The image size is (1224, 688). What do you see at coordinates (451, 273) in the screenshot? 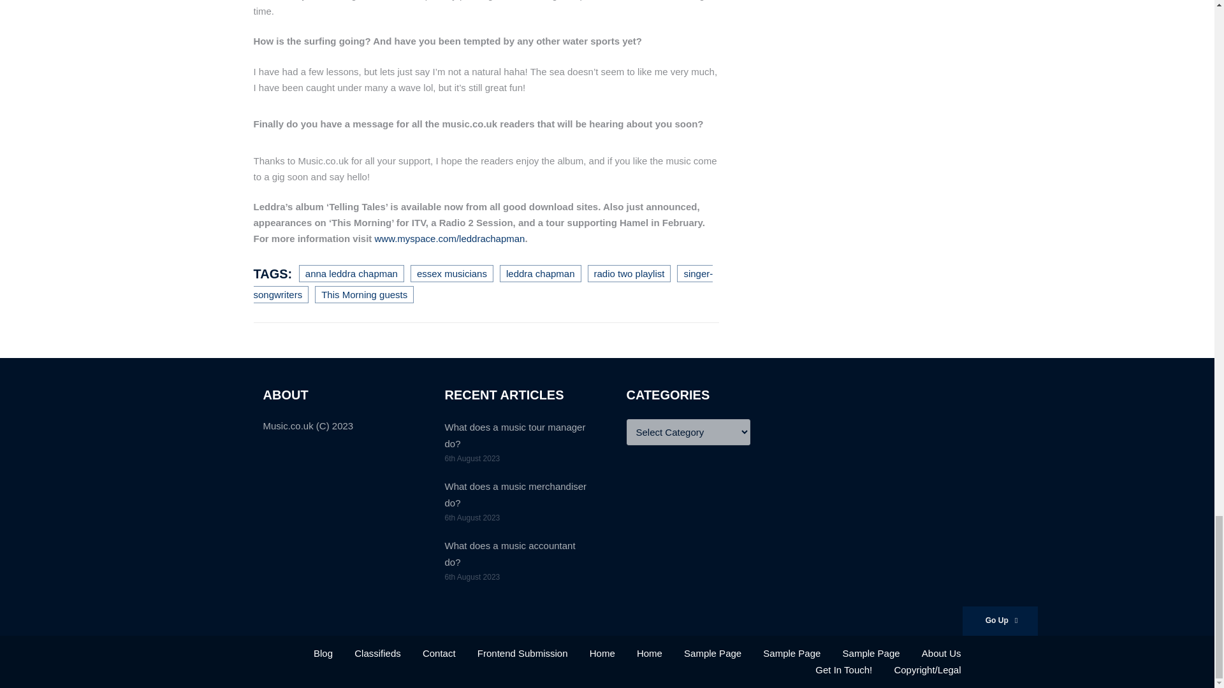
I see `essex musicians` at bounding box center [451, 273].